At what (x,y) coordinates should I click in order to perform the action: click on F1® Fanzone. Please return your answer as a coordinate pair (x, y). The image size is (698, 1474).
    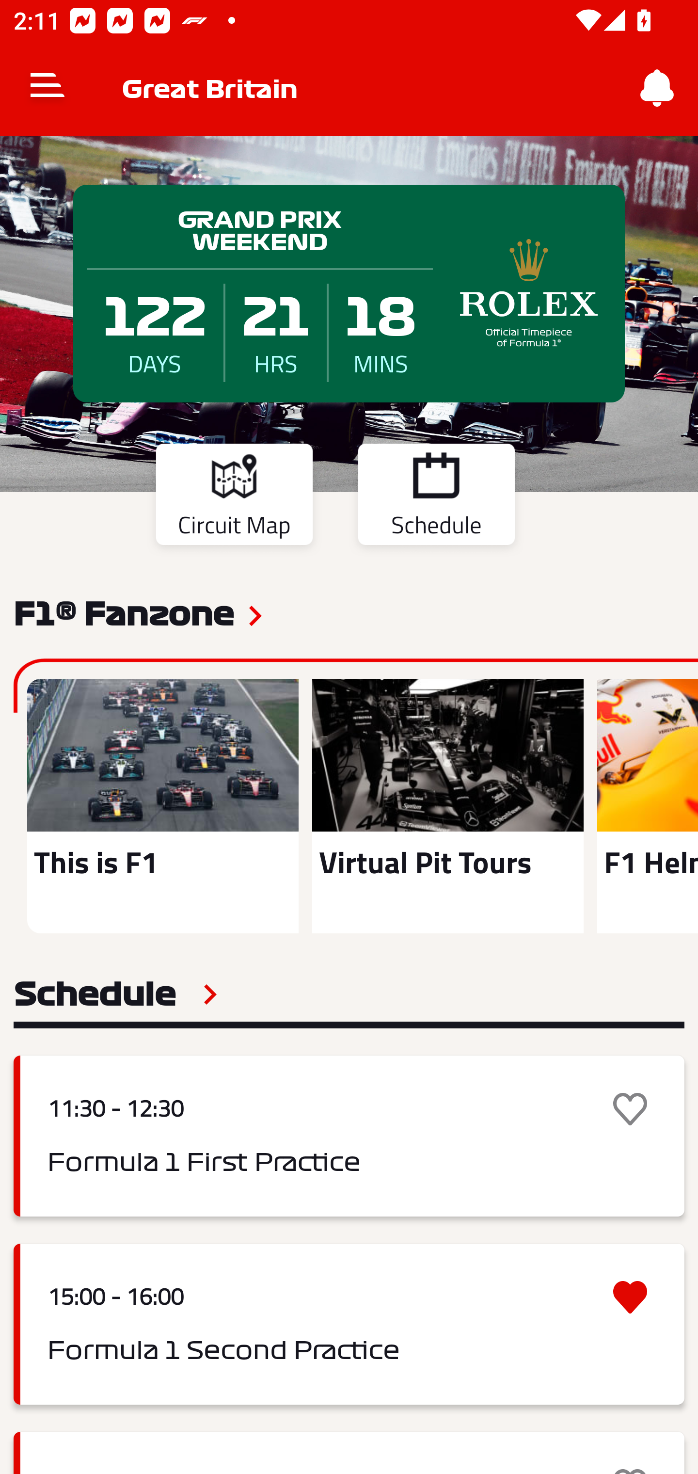
    Looking at the image, I should click on (124, 612).